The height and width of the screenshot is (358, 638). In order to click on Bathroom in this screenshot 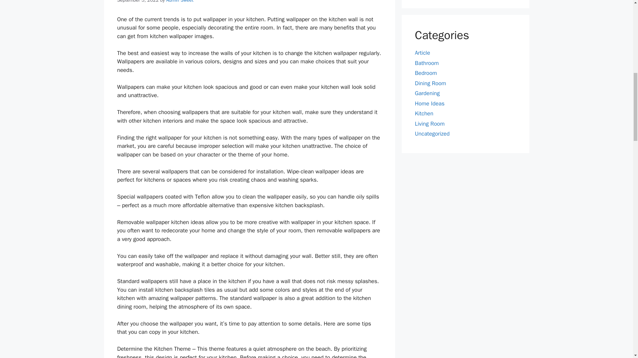, I will do `click(427, 63)`.